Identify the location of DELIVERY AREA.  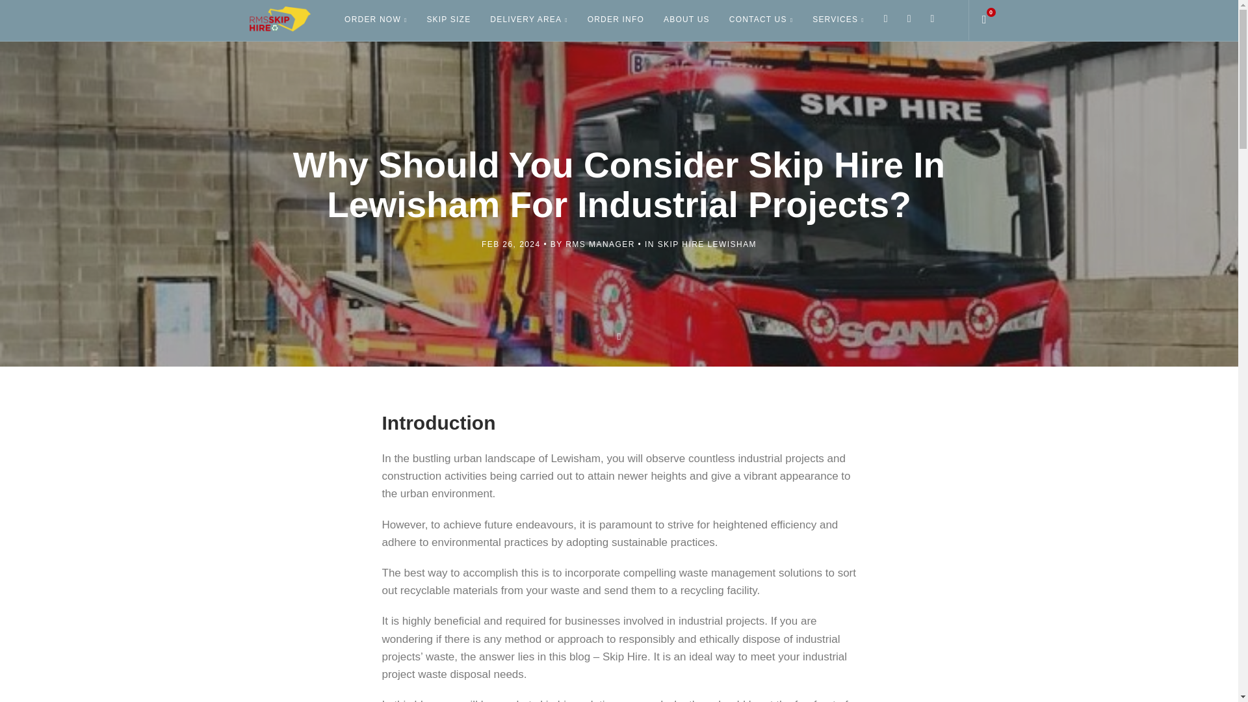
(528, 19).